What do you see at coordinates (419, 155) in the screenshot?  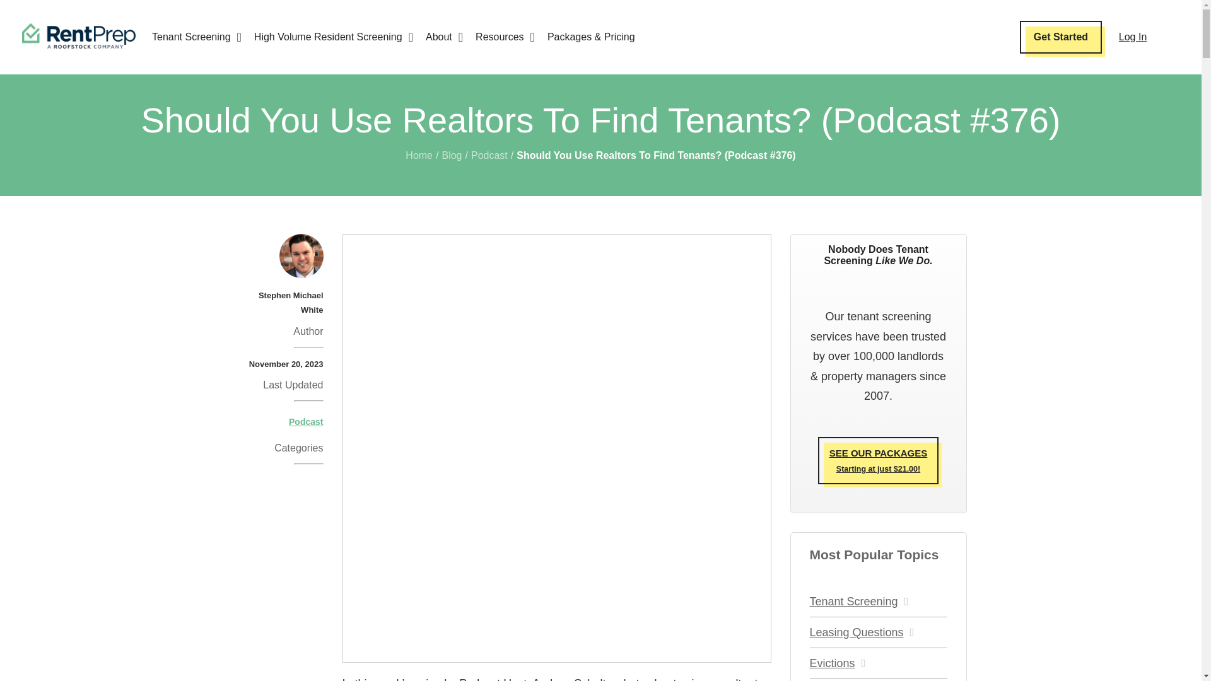 I see `Home` at bounding box center [419, 155].